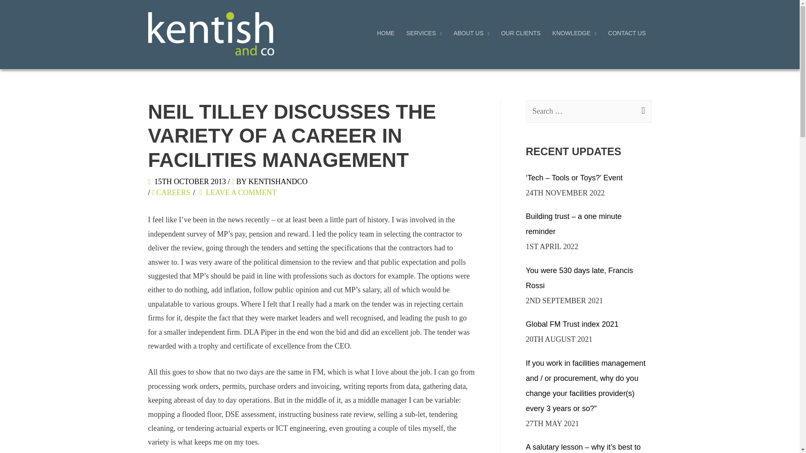  Describe the element at coordinates (521, 33) in the screenshot. I see `OUR CLIENTS` at that location.